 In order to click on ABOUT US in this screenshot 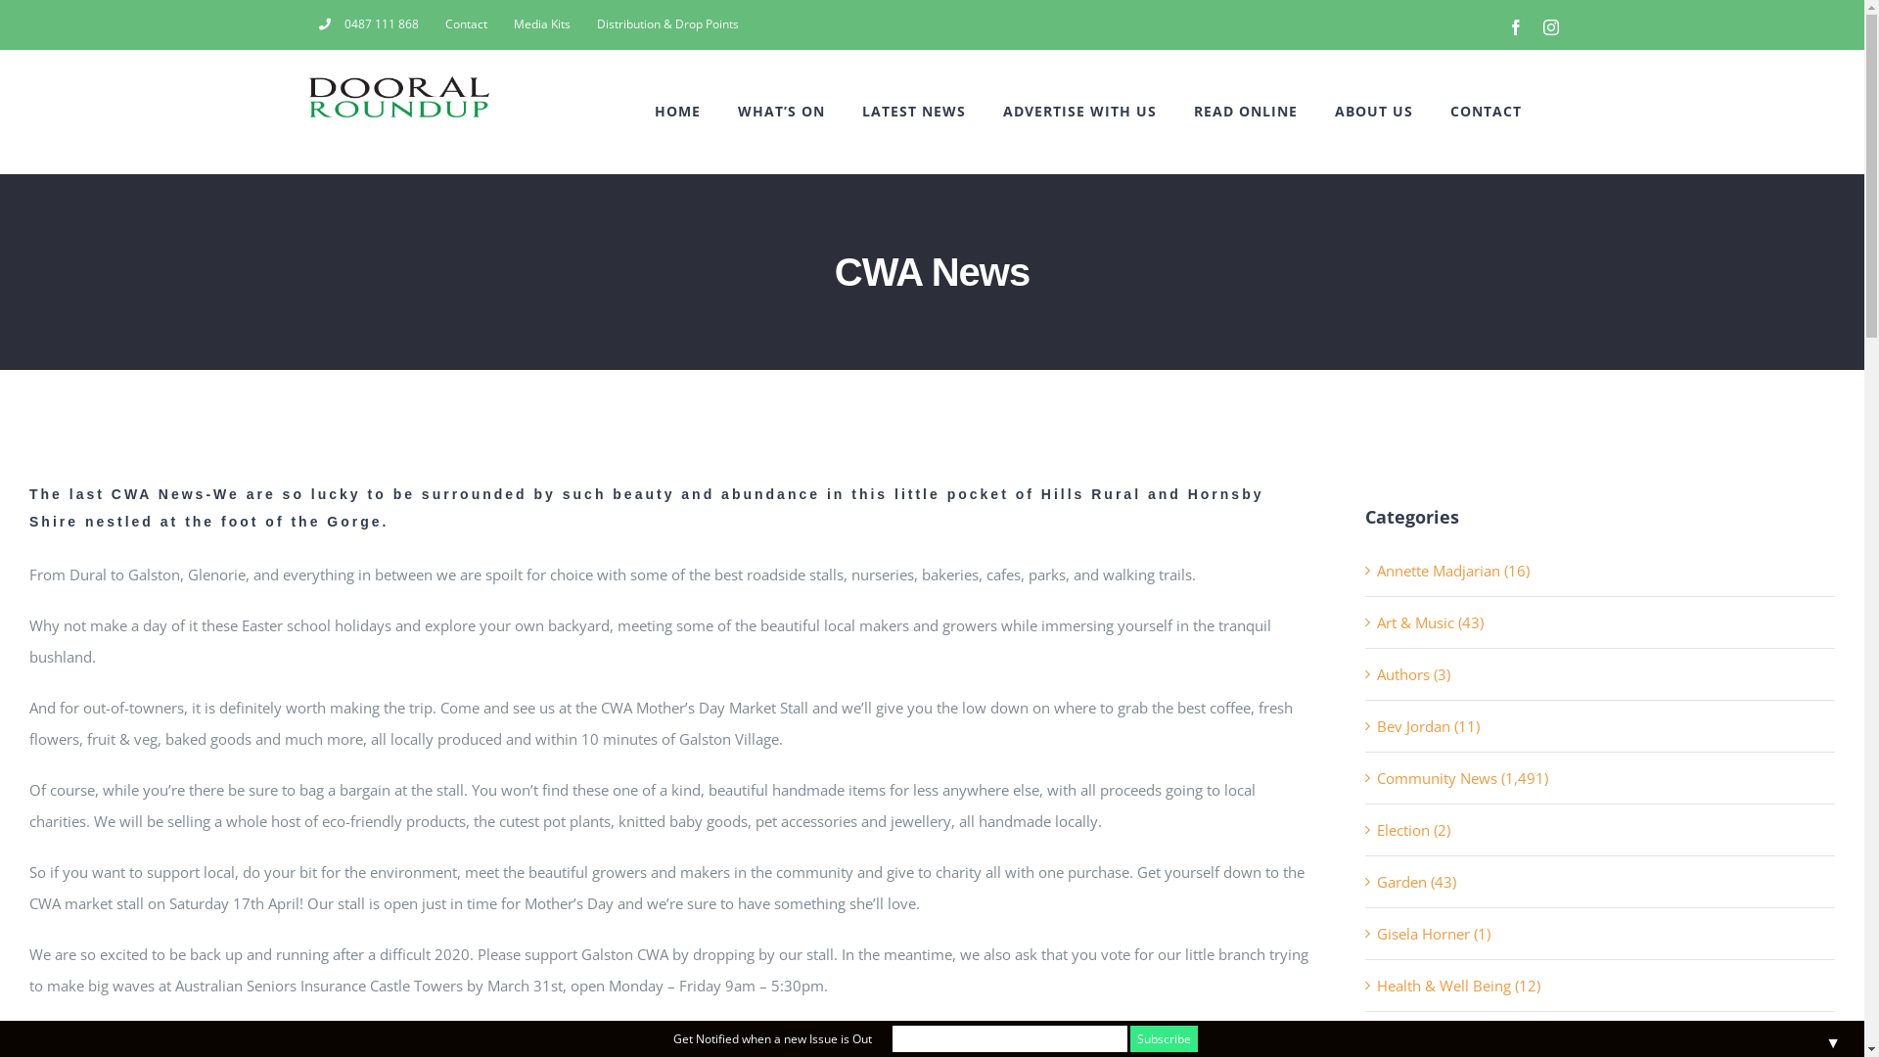, I will do `click(1374, 112)`.